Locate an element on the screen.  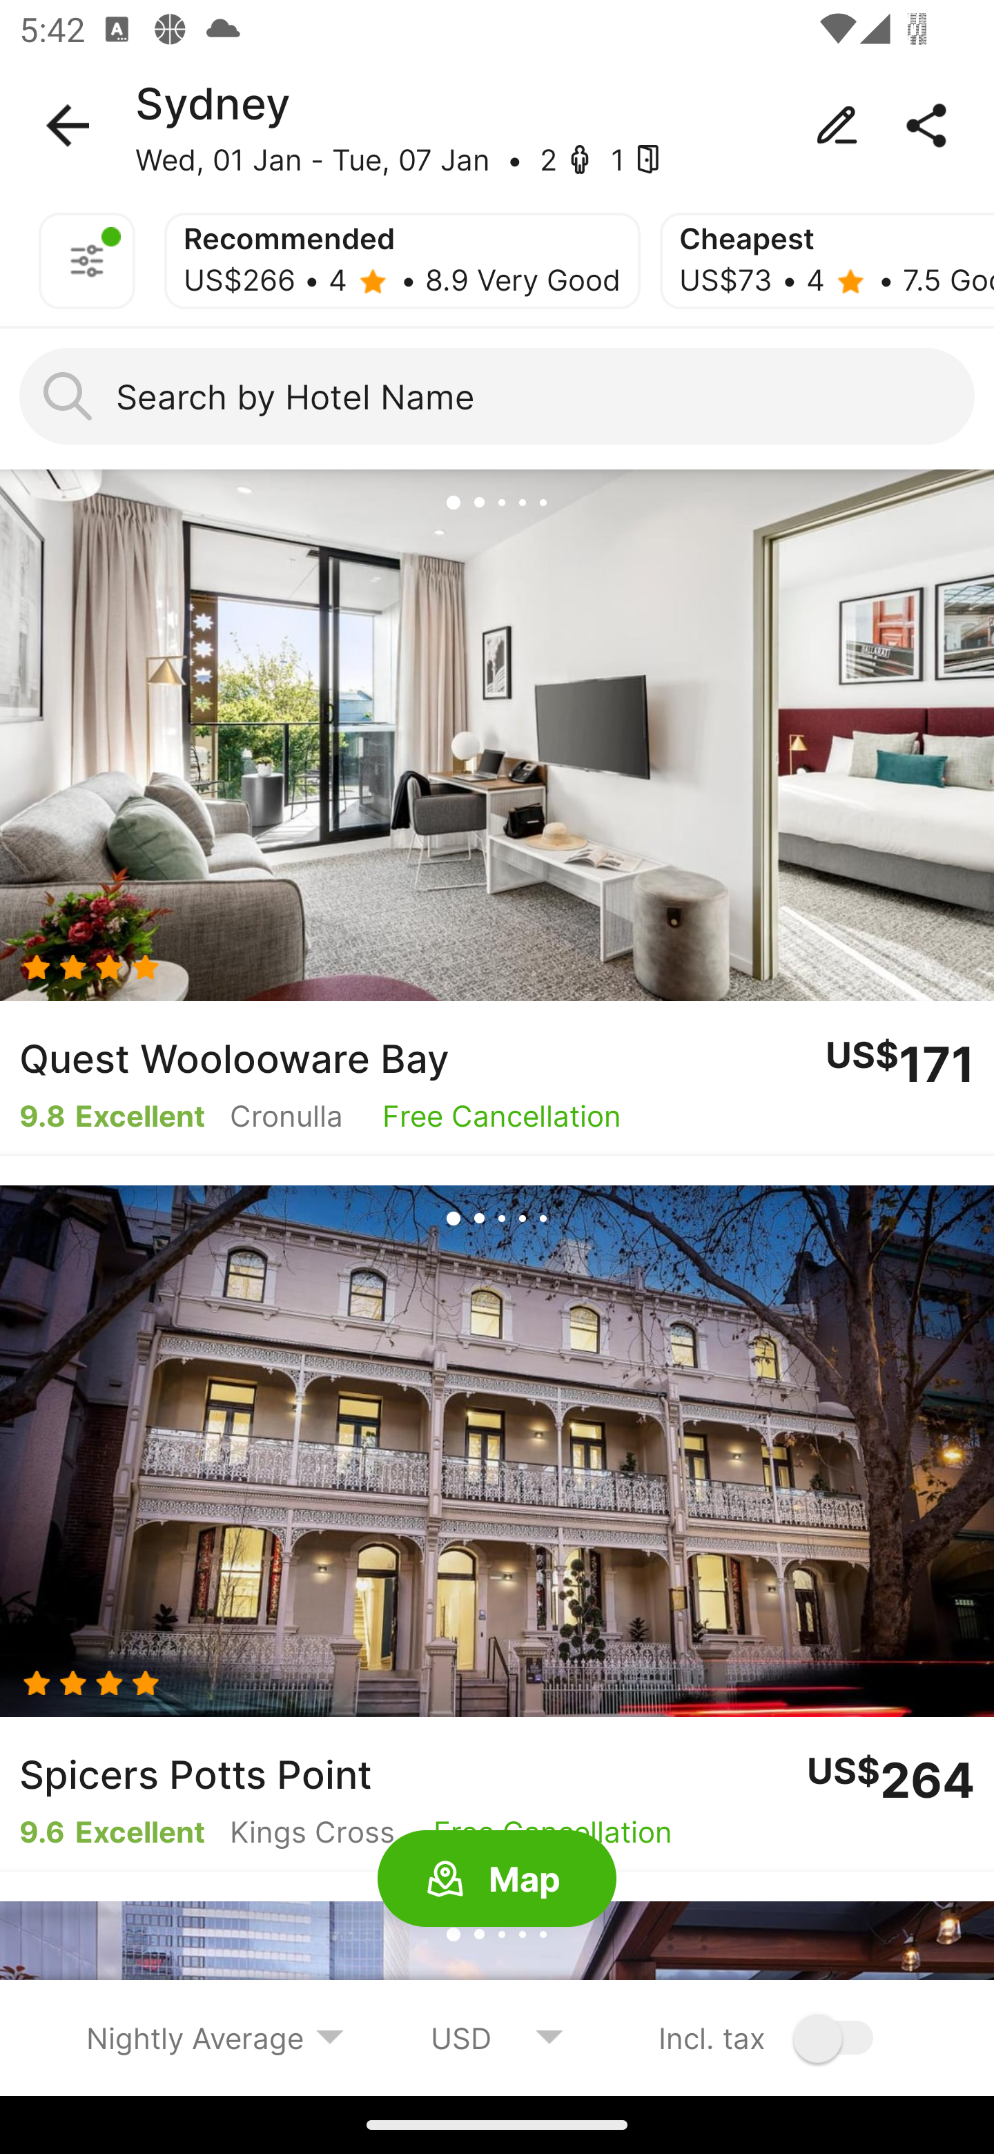
Nightly Average is located at coordinates (215, 2037).